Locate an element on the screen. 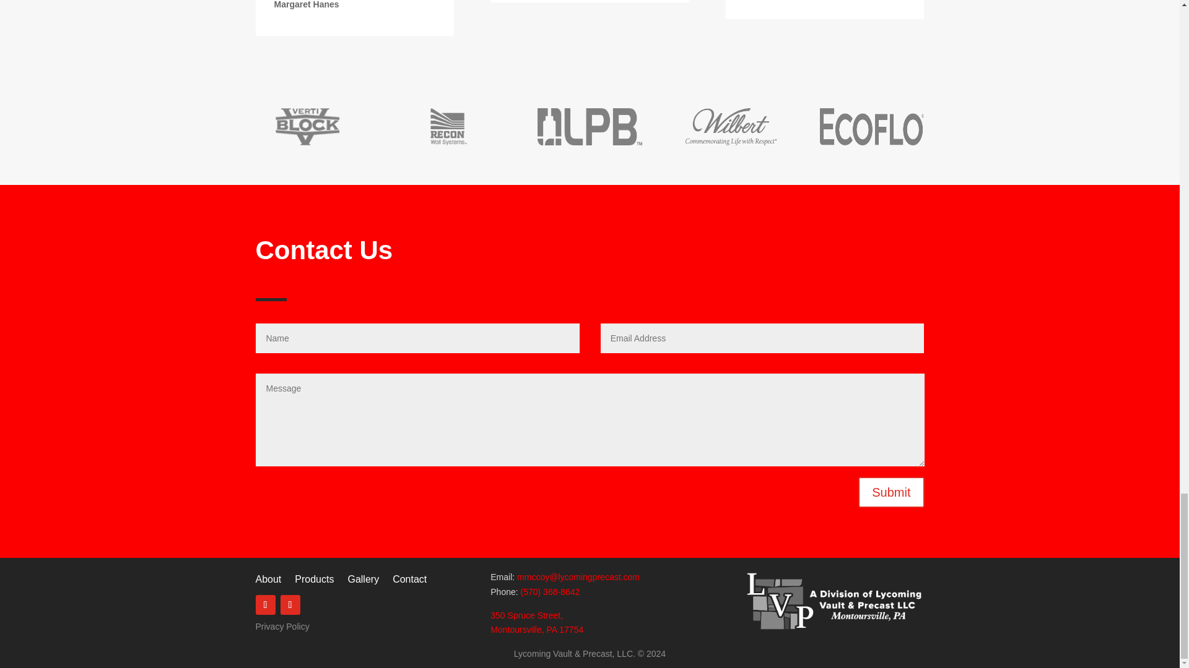 The height and width of the screenshot is (668, 1189). Submit is located at coordinates (891, 492).